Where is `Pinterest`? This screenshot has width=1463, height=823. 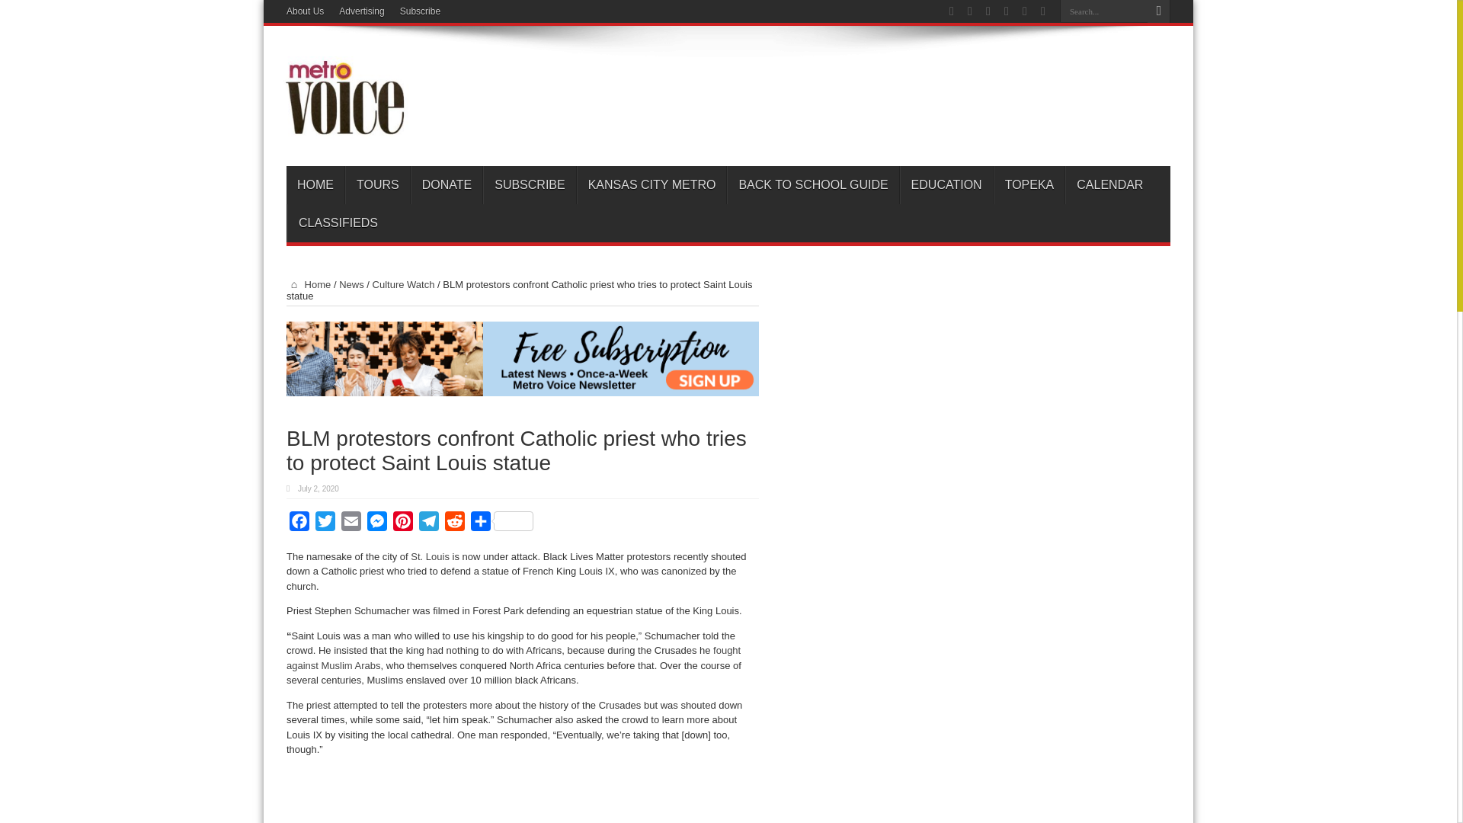 Pinterest is located at coordinates (402, 524).